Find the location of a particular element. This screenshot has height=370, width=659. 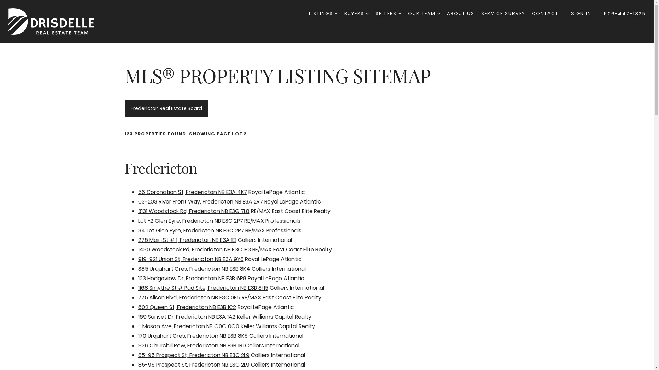

SELLERS DROPDOWN ARROW is located at coordinates (389, 14).